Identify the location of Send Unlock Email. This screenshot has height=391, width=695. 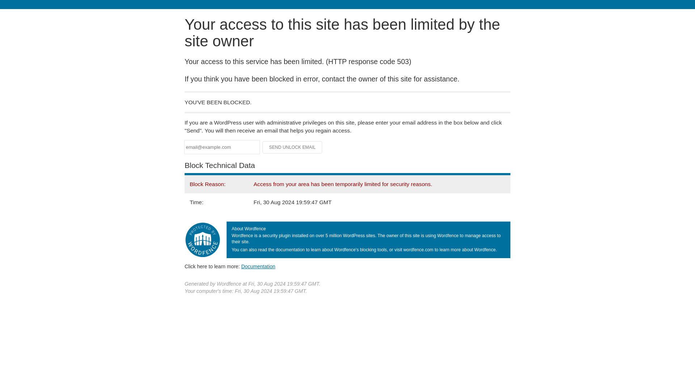
(292, 147).